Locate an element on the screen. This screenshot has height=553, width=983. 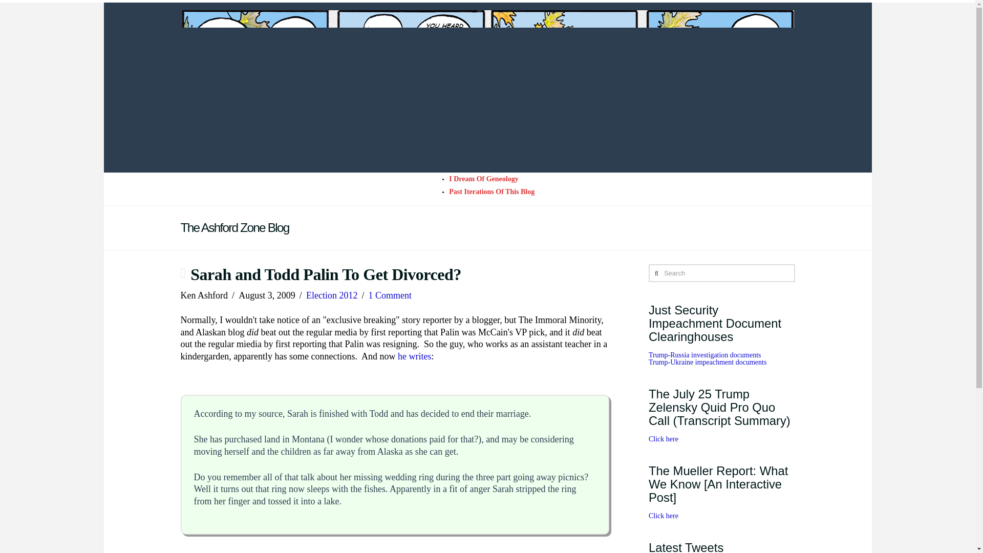
Trump-Ukraine impeachment documents is located at coordinates (708, 361).